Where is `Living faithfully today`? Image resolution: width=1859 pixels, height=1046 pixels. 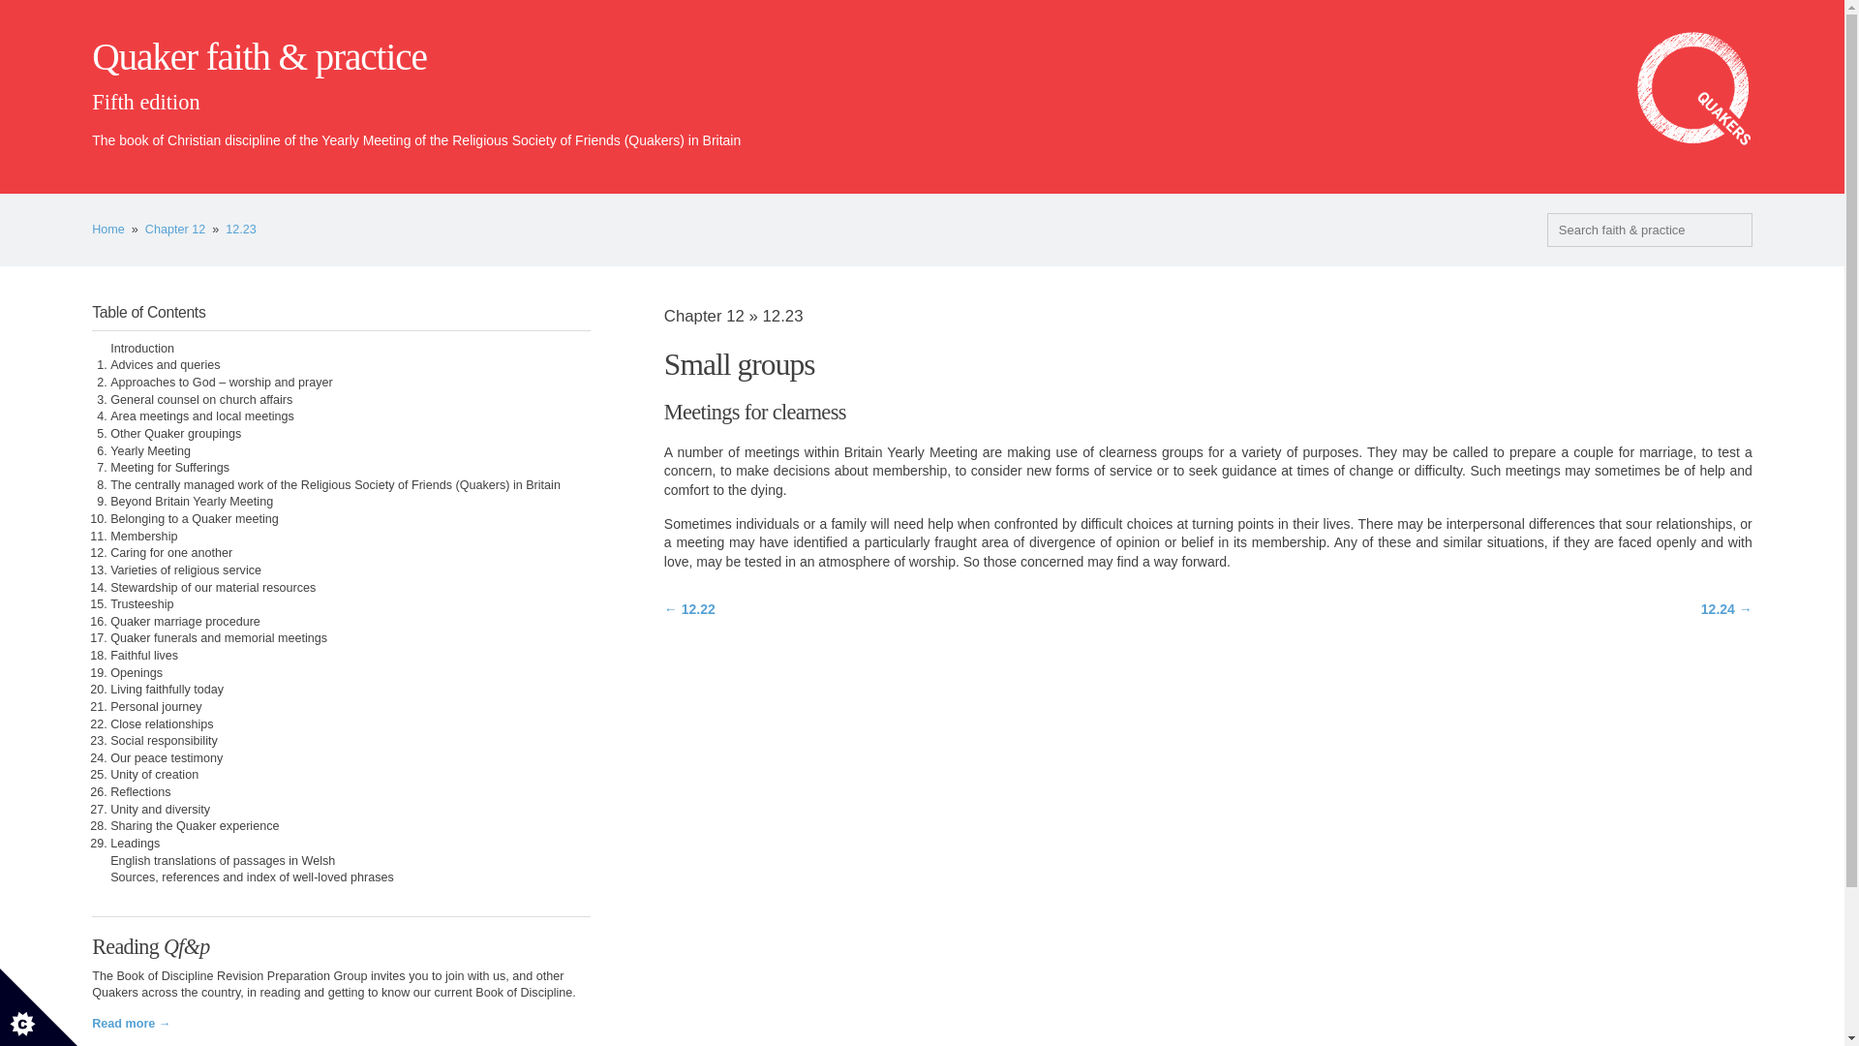
Living faithfully today is located at coordinates (167, 690).